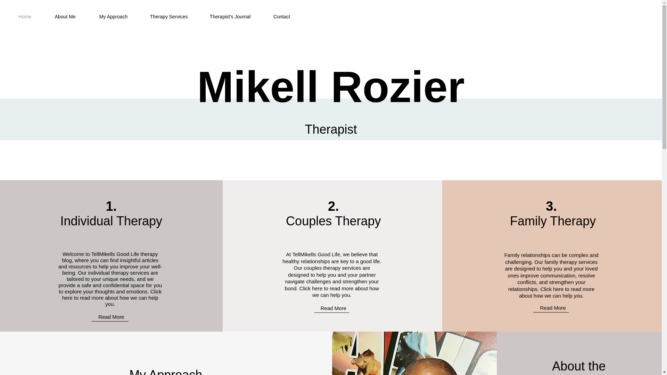 Image resolution: width=667 pixels, height=375 pixels. Describe the element at coordinates (553, 308) in the screenshot. I see `Read More` at that location.